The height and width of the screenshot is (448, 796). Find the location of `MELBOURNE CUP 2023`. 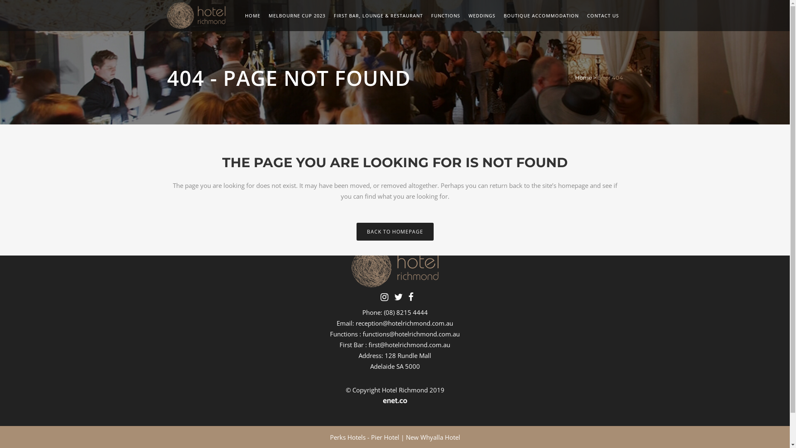

MELBOURNE CUP 2023 is located at coordinates (297, 16).